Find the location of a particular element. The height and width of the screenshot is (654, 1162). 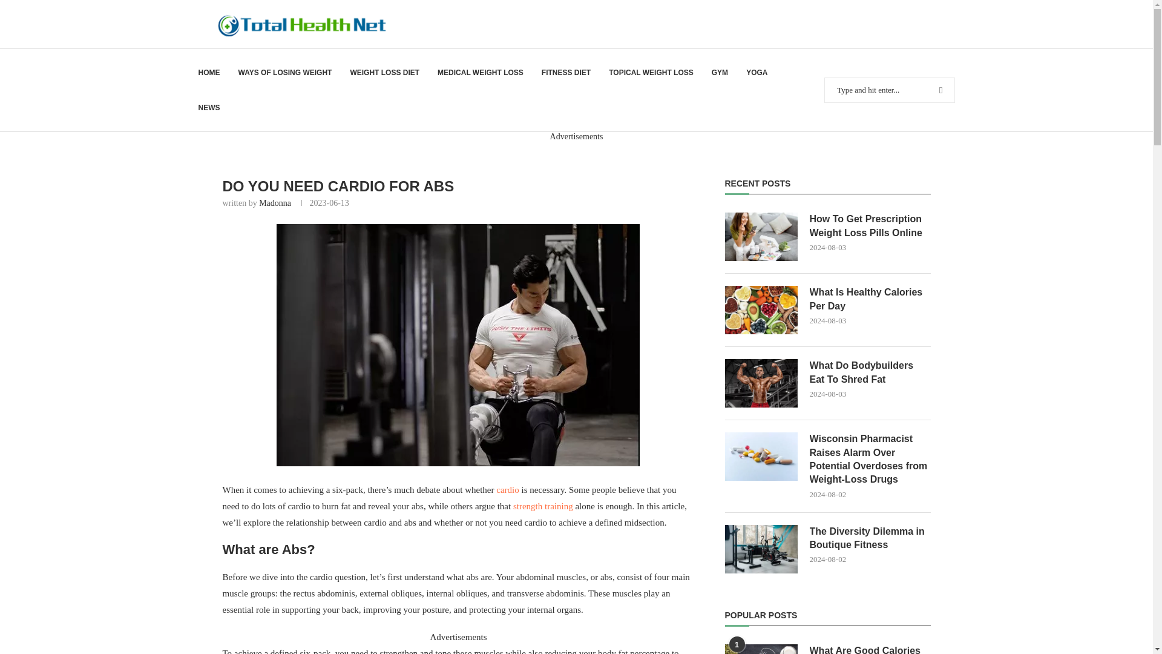

NEWS is located at coordinates (209, 108).